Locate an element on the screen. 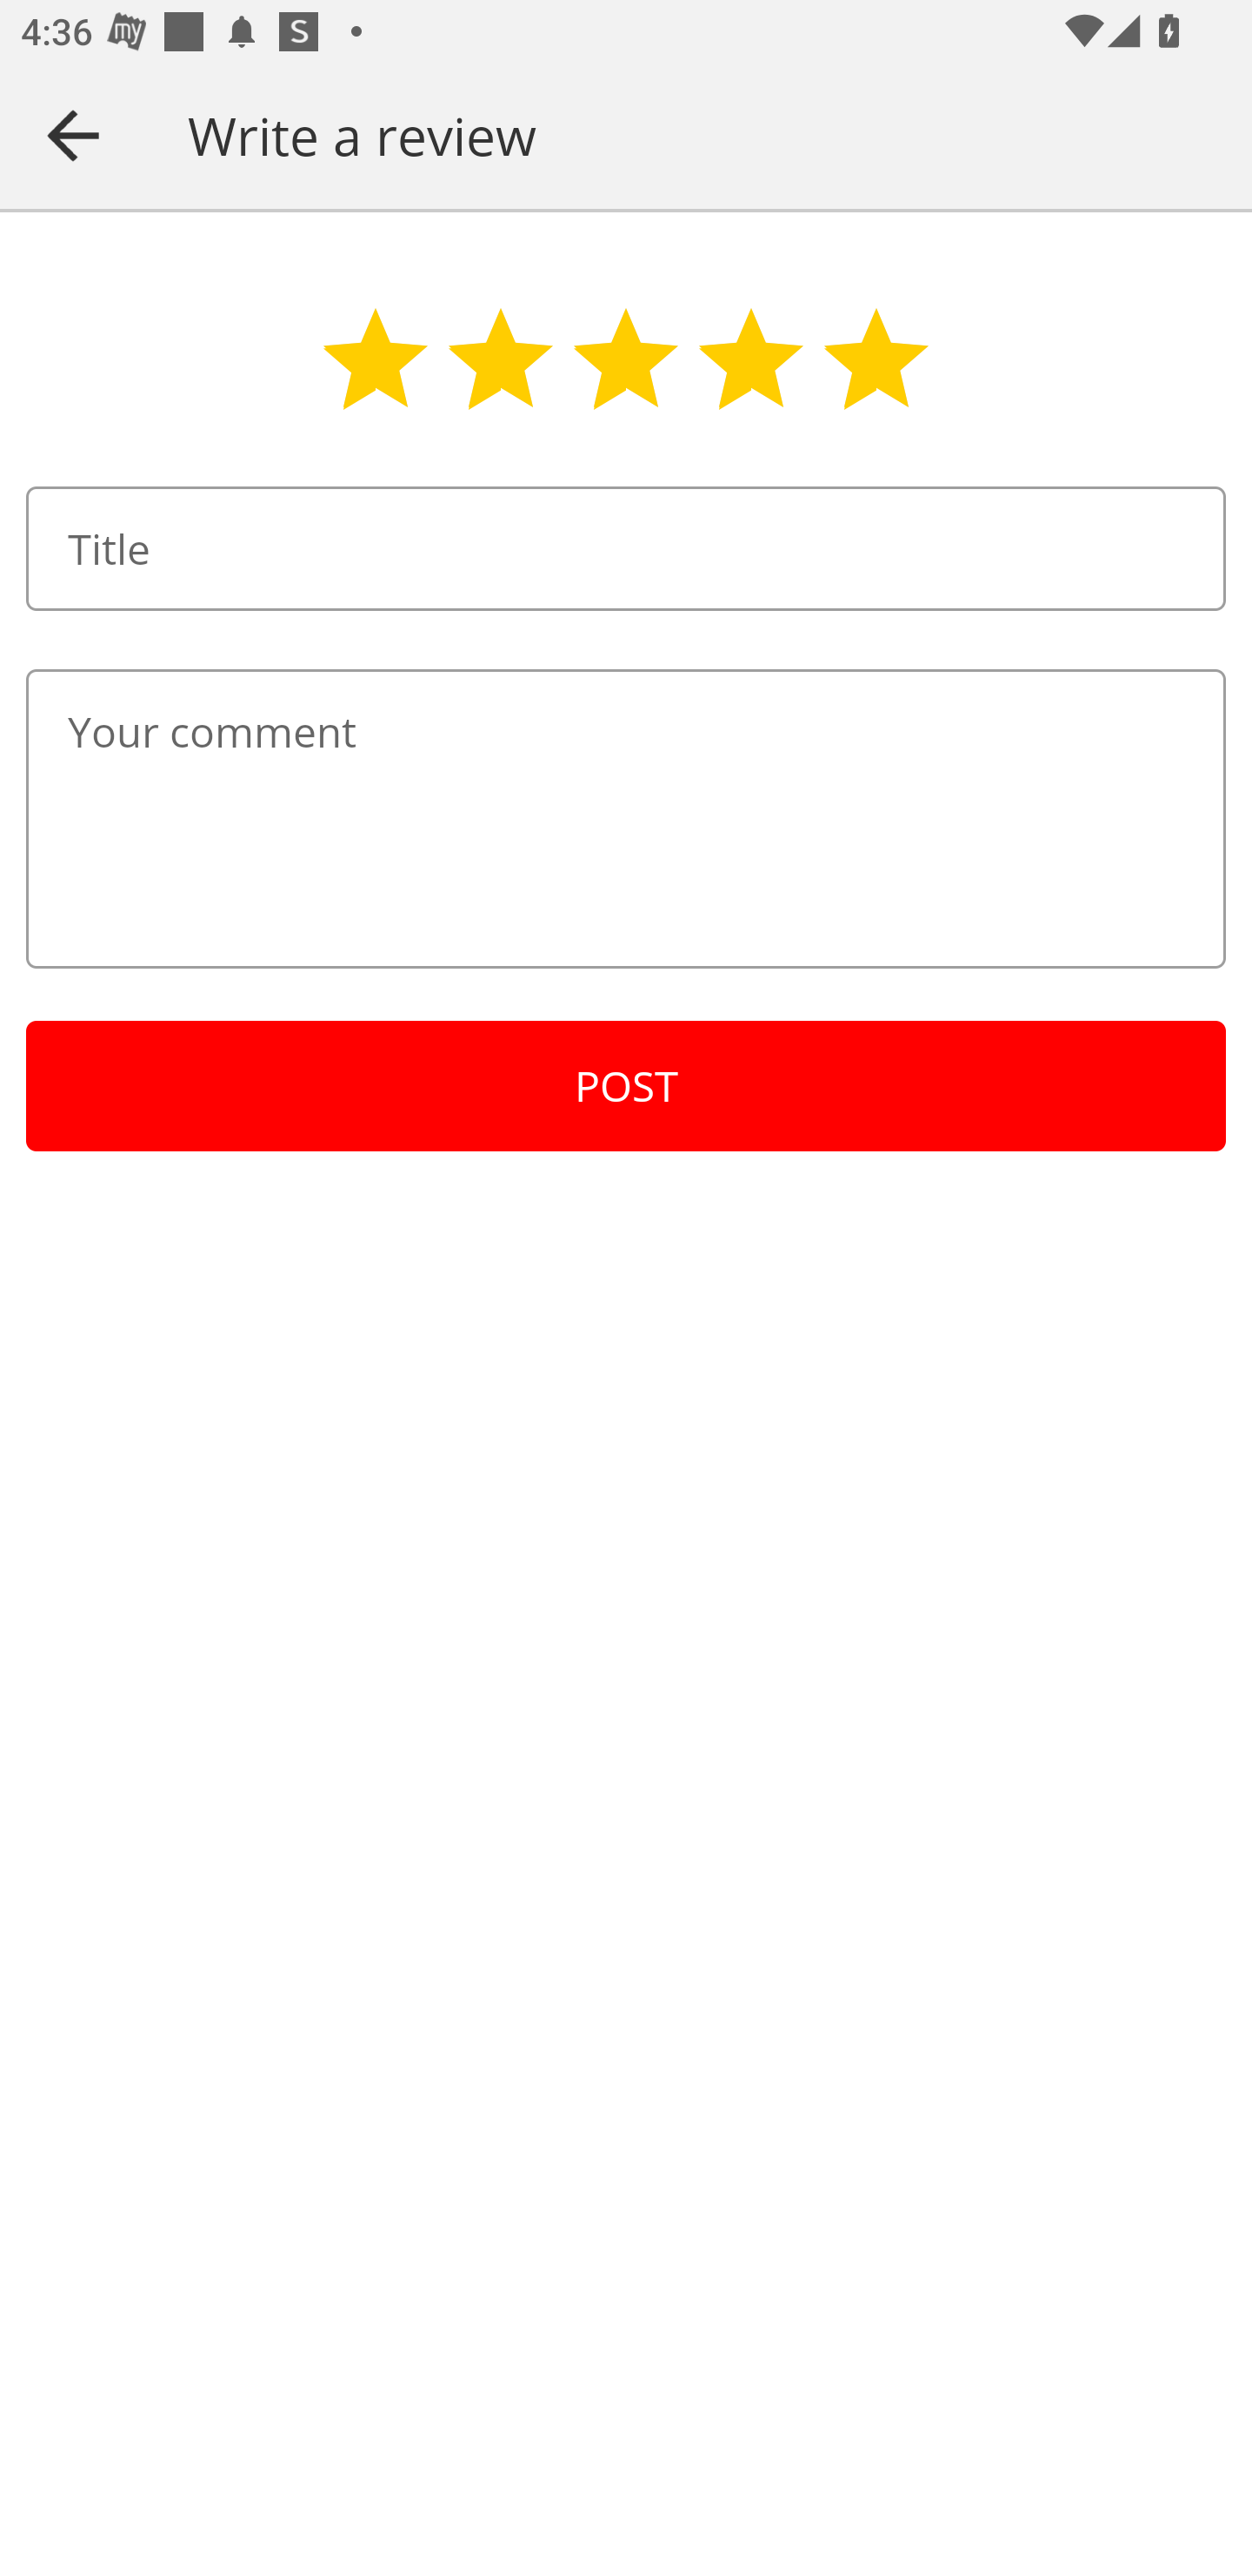  Your comment is located at coordinates (626, 818).